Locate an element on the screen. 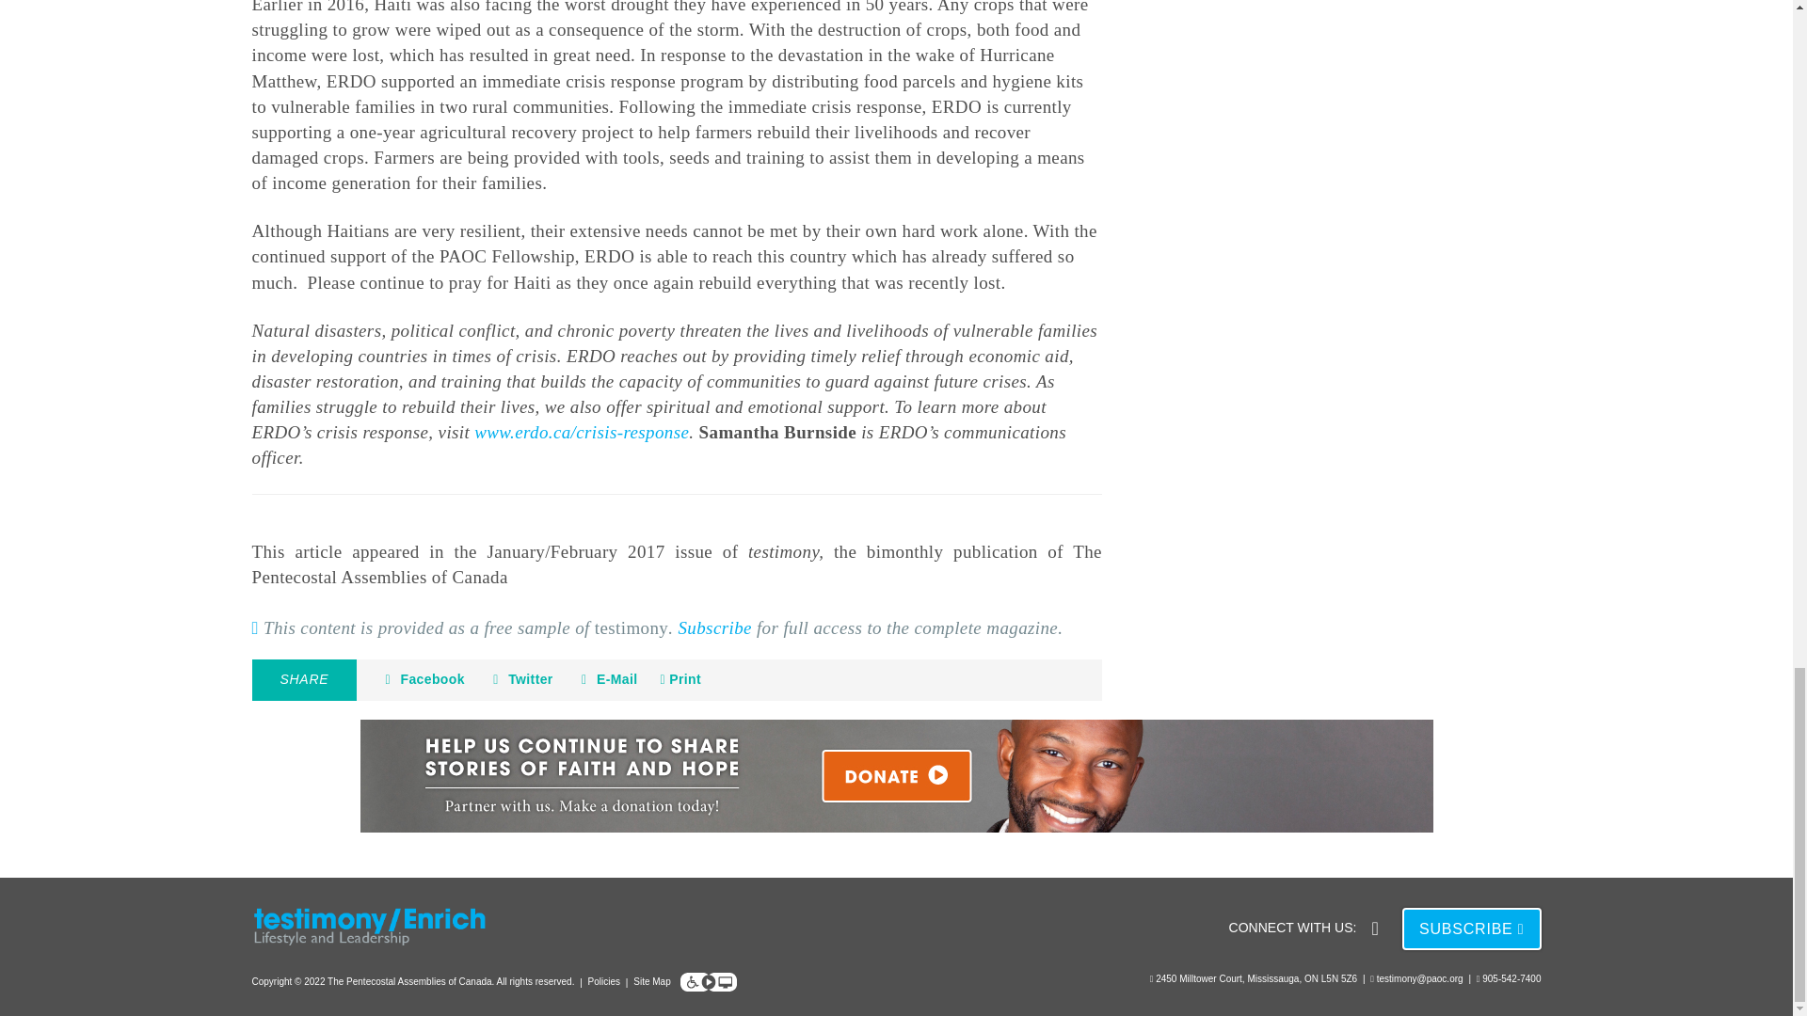 This screenshot has height=1016, width=1807. E-Mail is located at coordinates (606, 679).